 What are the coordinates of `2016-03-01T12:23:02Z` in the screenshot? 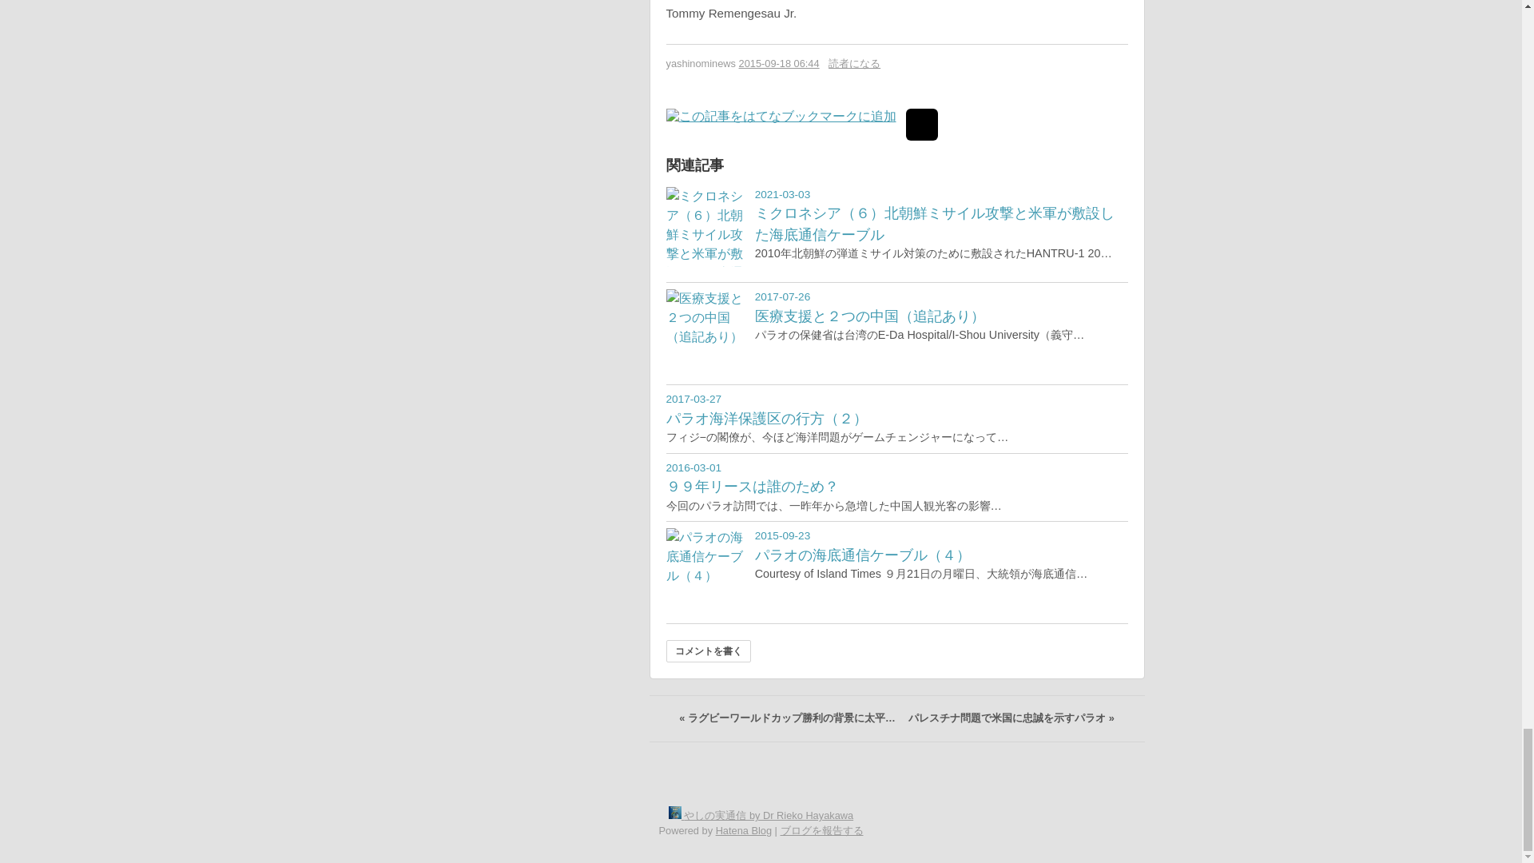 It's located at (693, 467).